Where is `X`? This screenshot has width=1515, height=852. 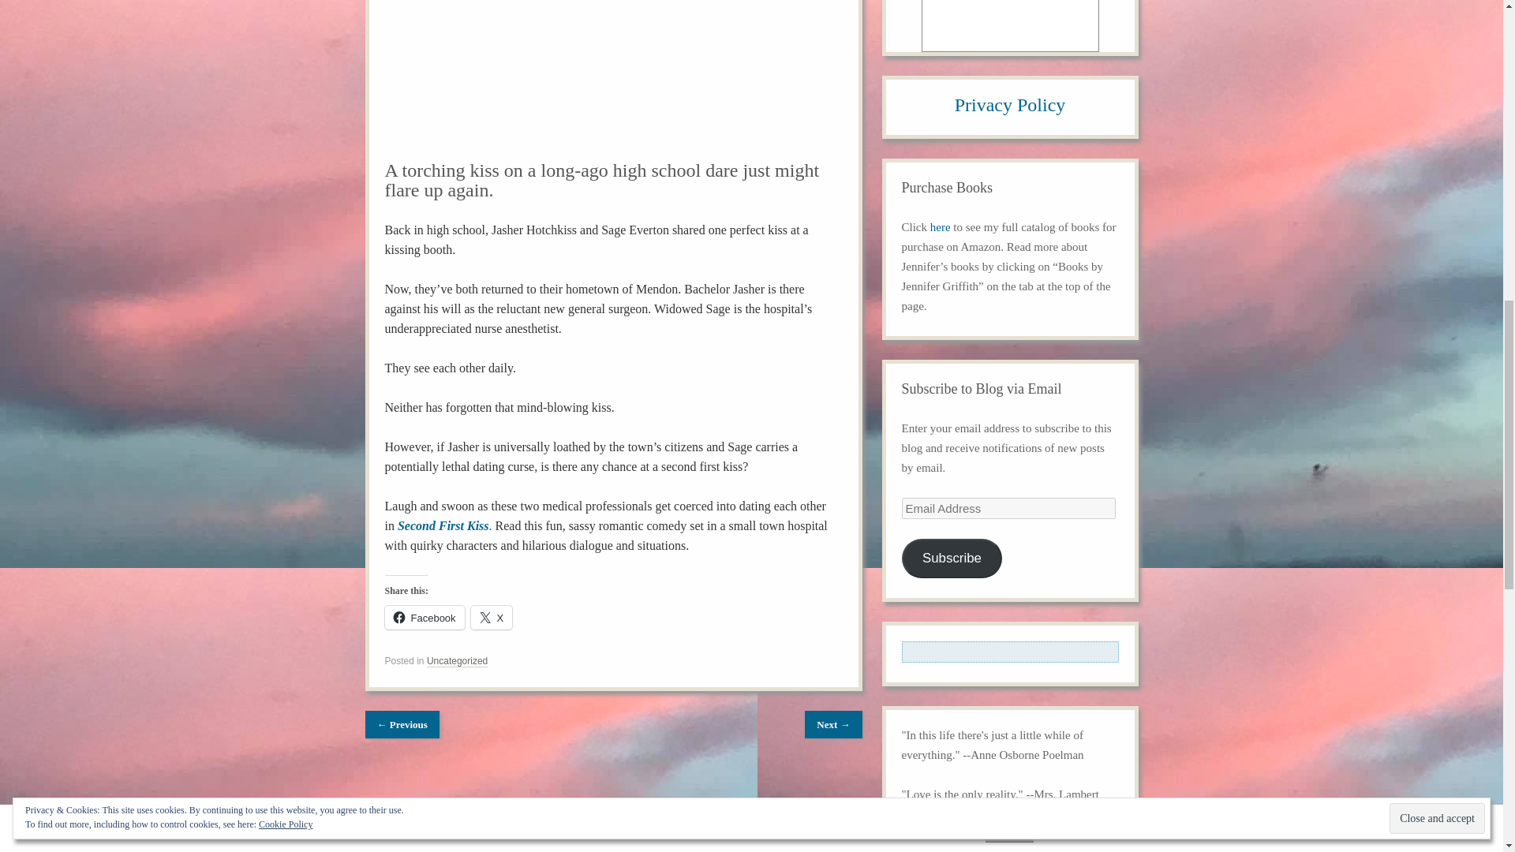
X is located at coordinates (492, 617).